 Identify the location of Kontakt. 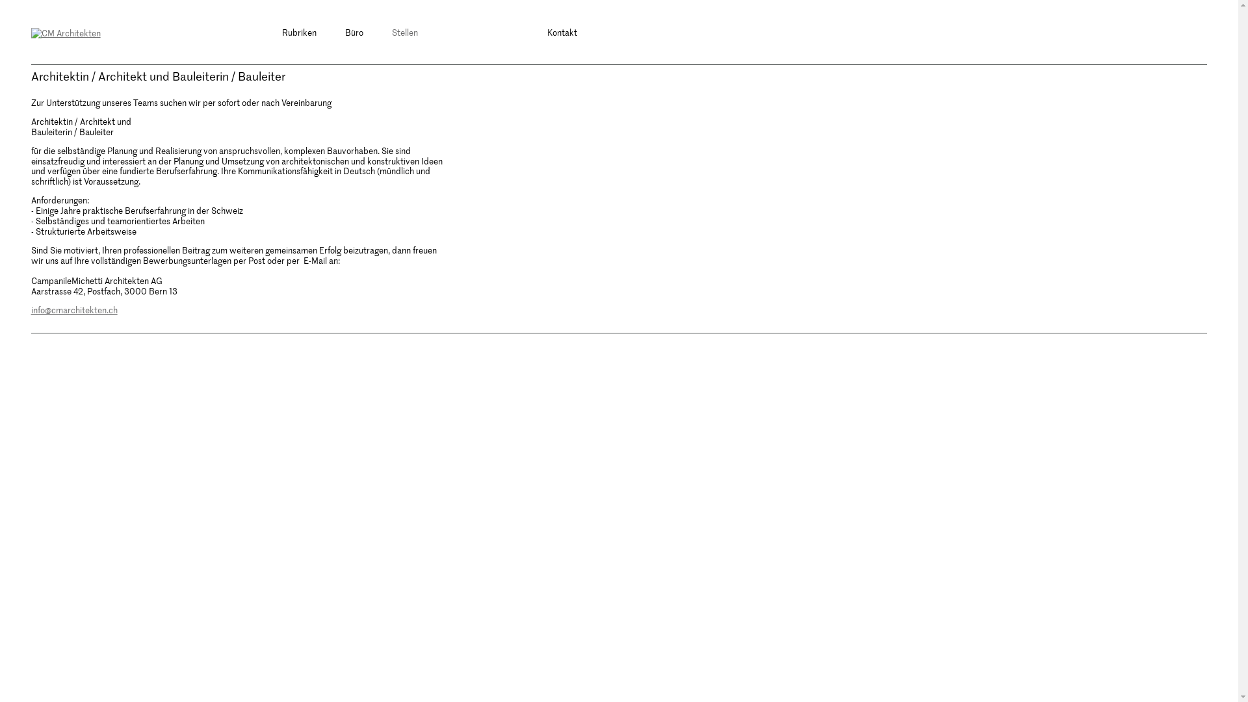
(562, 32).